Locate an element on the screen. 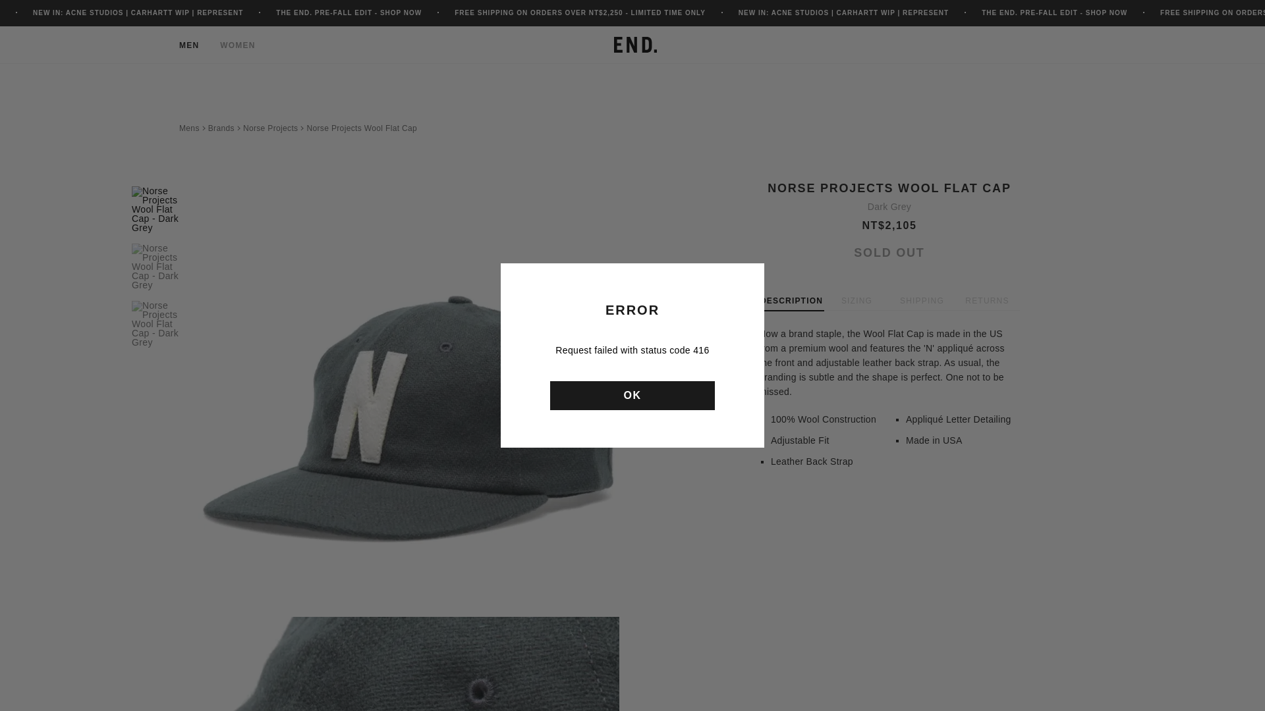 The width and height of the screenshot is (1265, 711). THE END. PRE-FALL EDIT - SHOP NOW is located at coordinates (348, 13).